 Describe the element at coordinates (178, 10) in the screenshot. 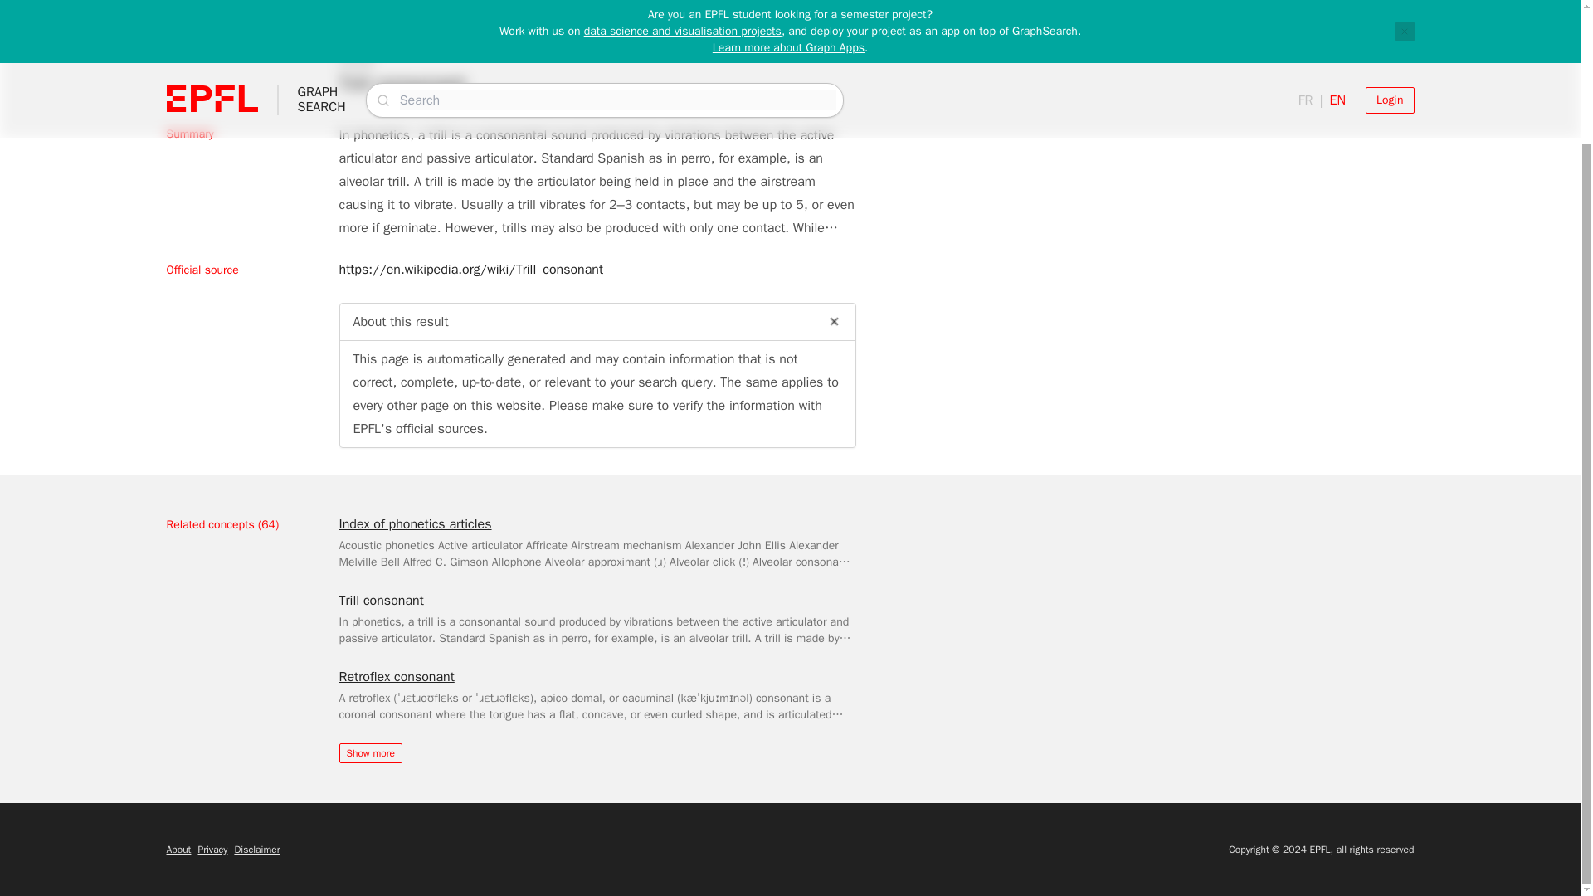

I see `Home` at that location.